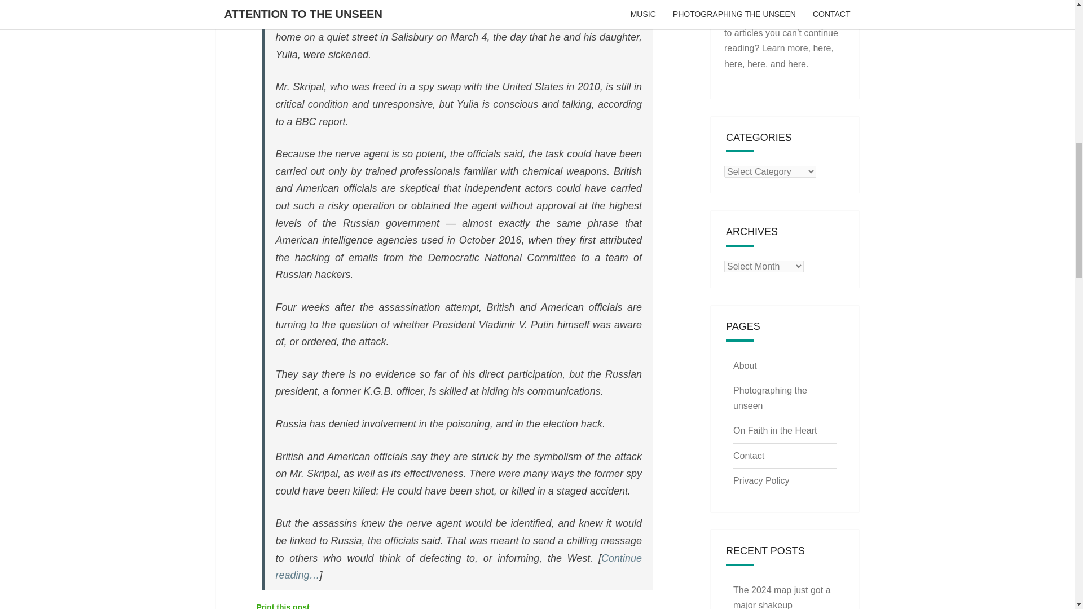  Describe the element at coordinates (821, 47) in the screenshot. I see `here` at that location.